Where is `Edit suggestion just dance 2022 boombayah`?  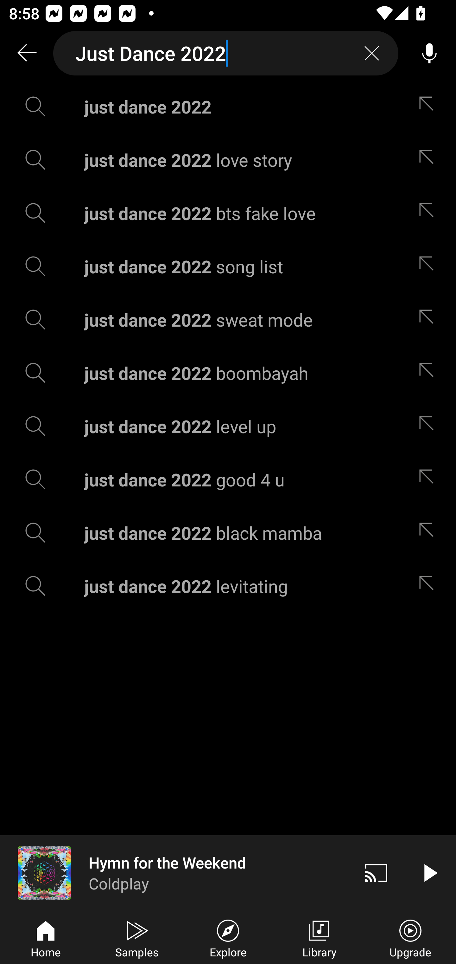
Edit suggestion just dance 2022 boombayah is located at coordinates (429, 372).